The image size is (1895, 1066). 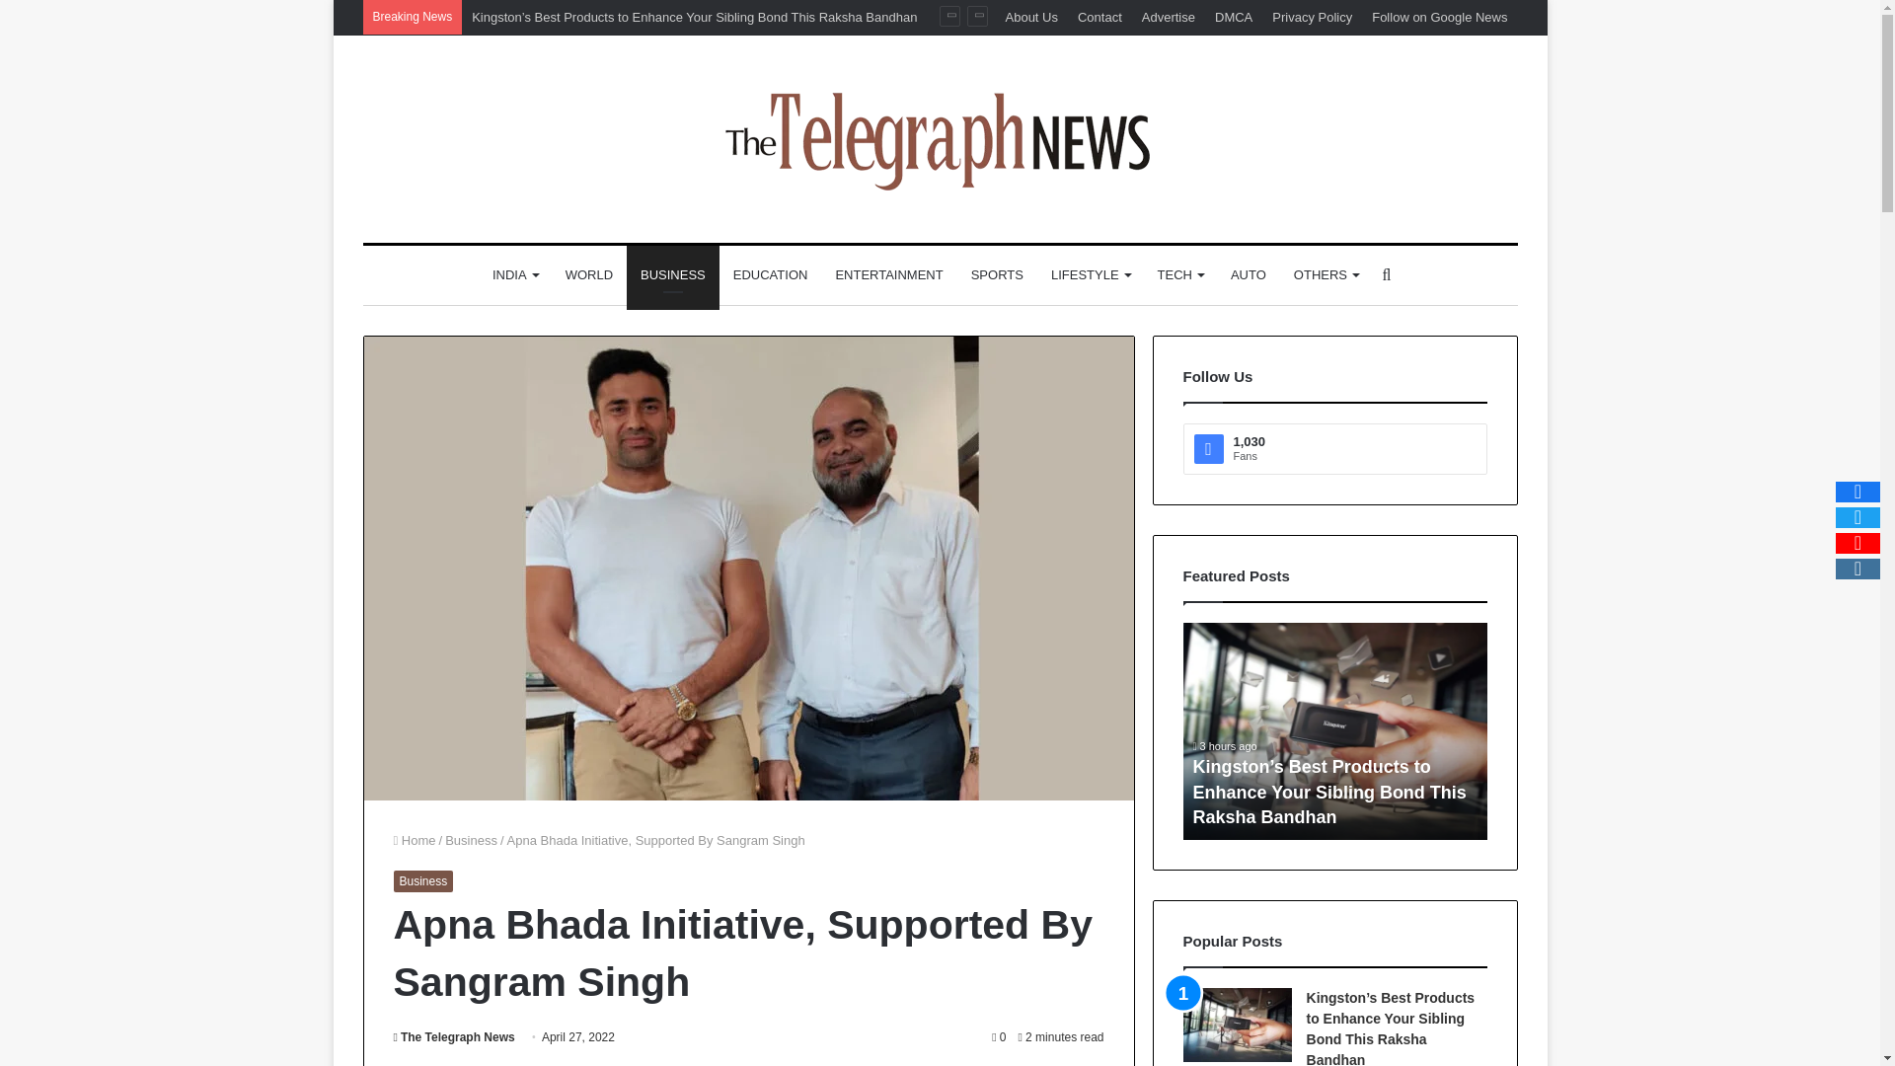 I want to click on Business, so click(x=422, y=880).